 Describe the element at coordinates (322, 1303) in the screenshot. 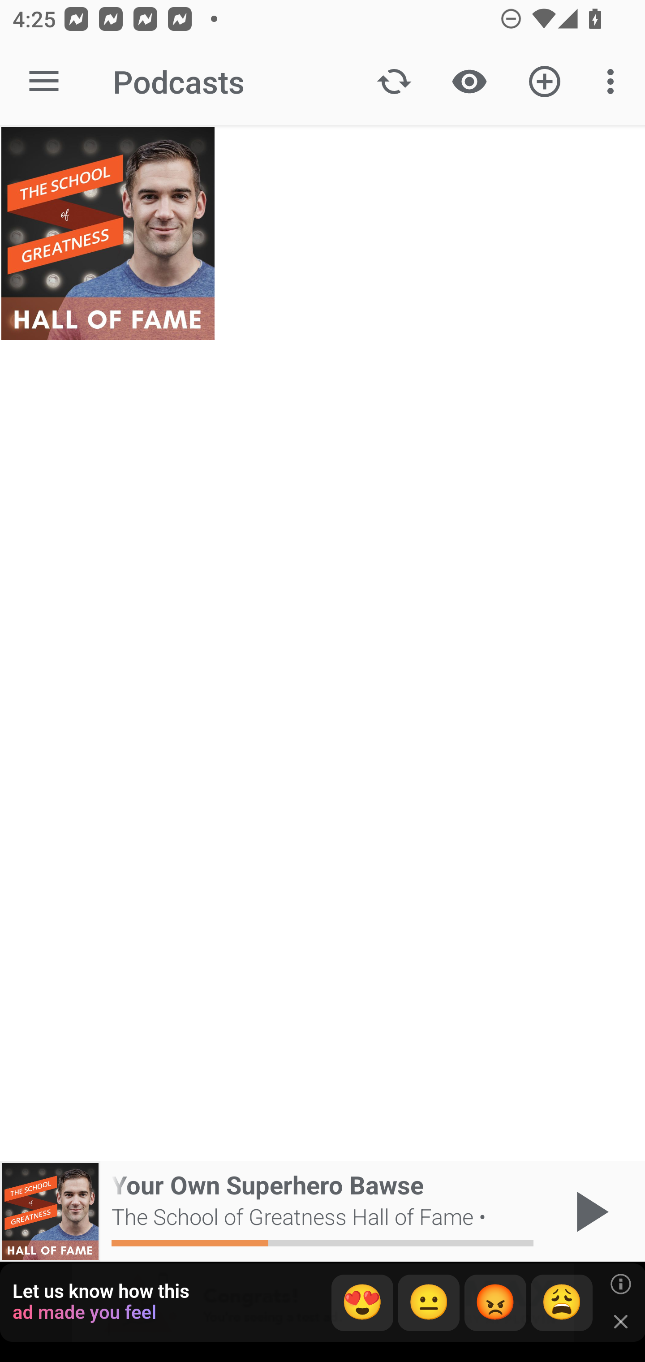

I see `app-monetization` at that location.